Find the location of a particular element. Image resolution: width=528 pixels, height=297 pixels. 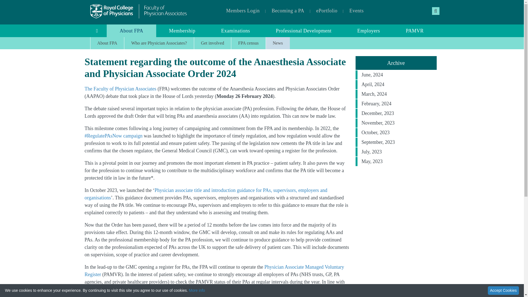

FPA census is located at coordinates (248, 43).